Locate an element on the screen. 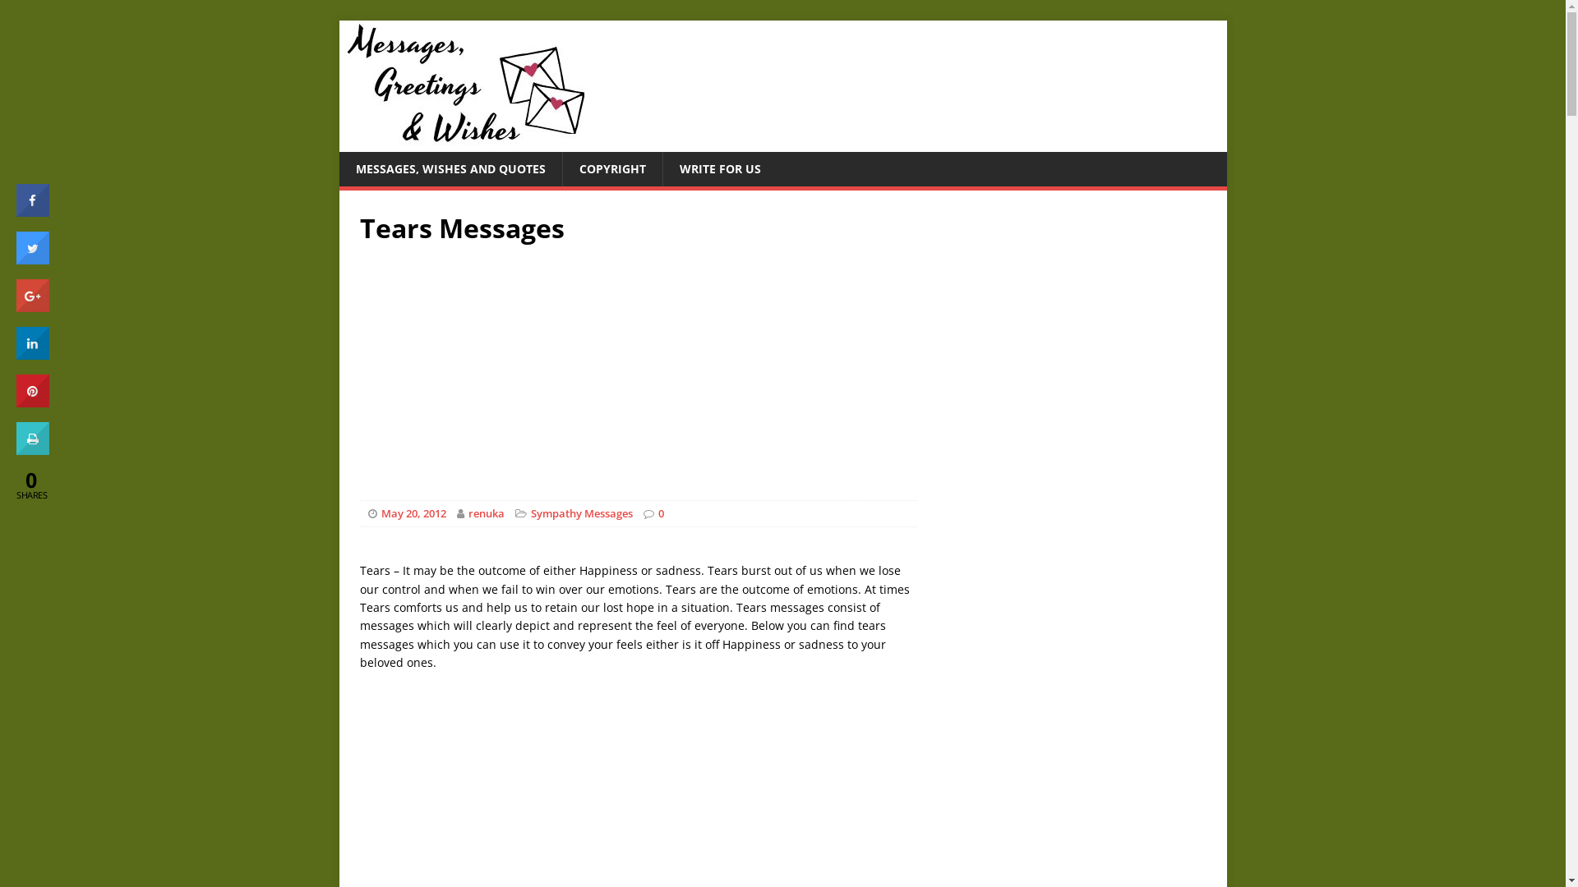 The width and height of the screenshot is (1578, 887). 365greetings.com is located at coordinates (462, 143).